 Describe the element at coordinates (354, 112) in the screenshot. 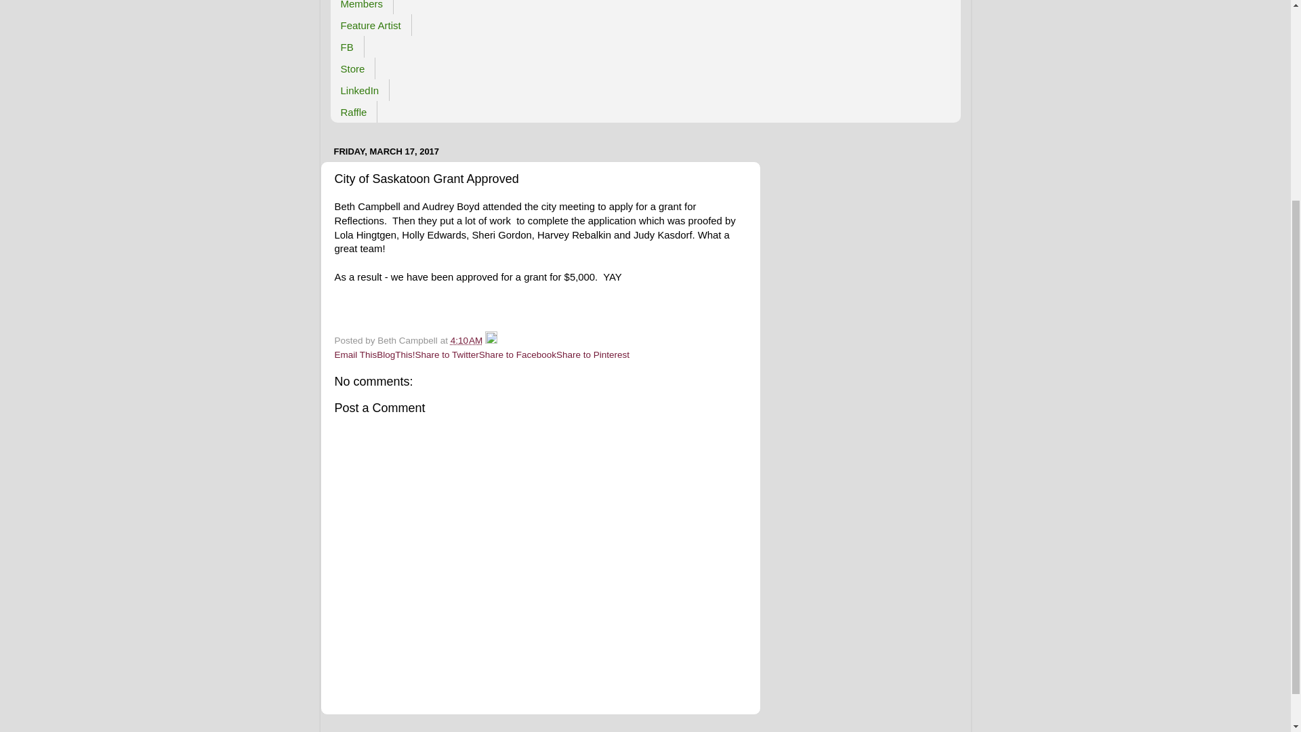

I see `Raffle` at that location.